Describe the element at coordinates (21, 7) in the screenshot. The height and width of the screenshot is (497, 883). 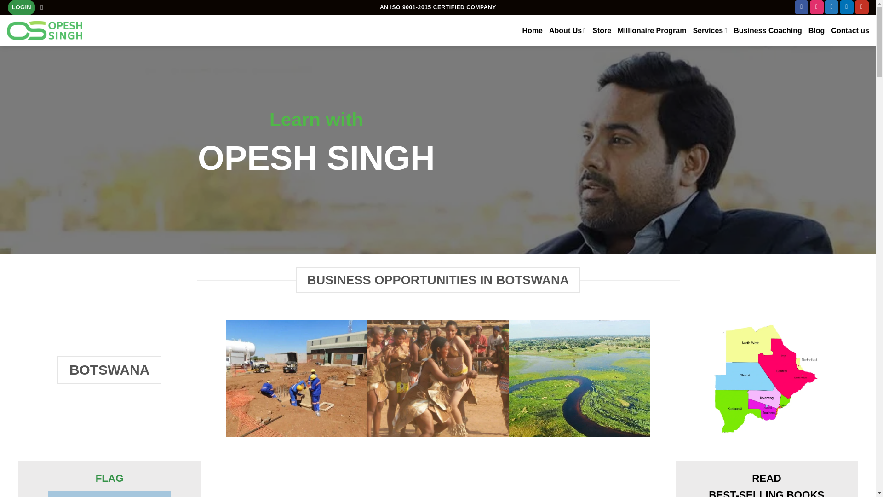
I see `LOGIN` at that location.